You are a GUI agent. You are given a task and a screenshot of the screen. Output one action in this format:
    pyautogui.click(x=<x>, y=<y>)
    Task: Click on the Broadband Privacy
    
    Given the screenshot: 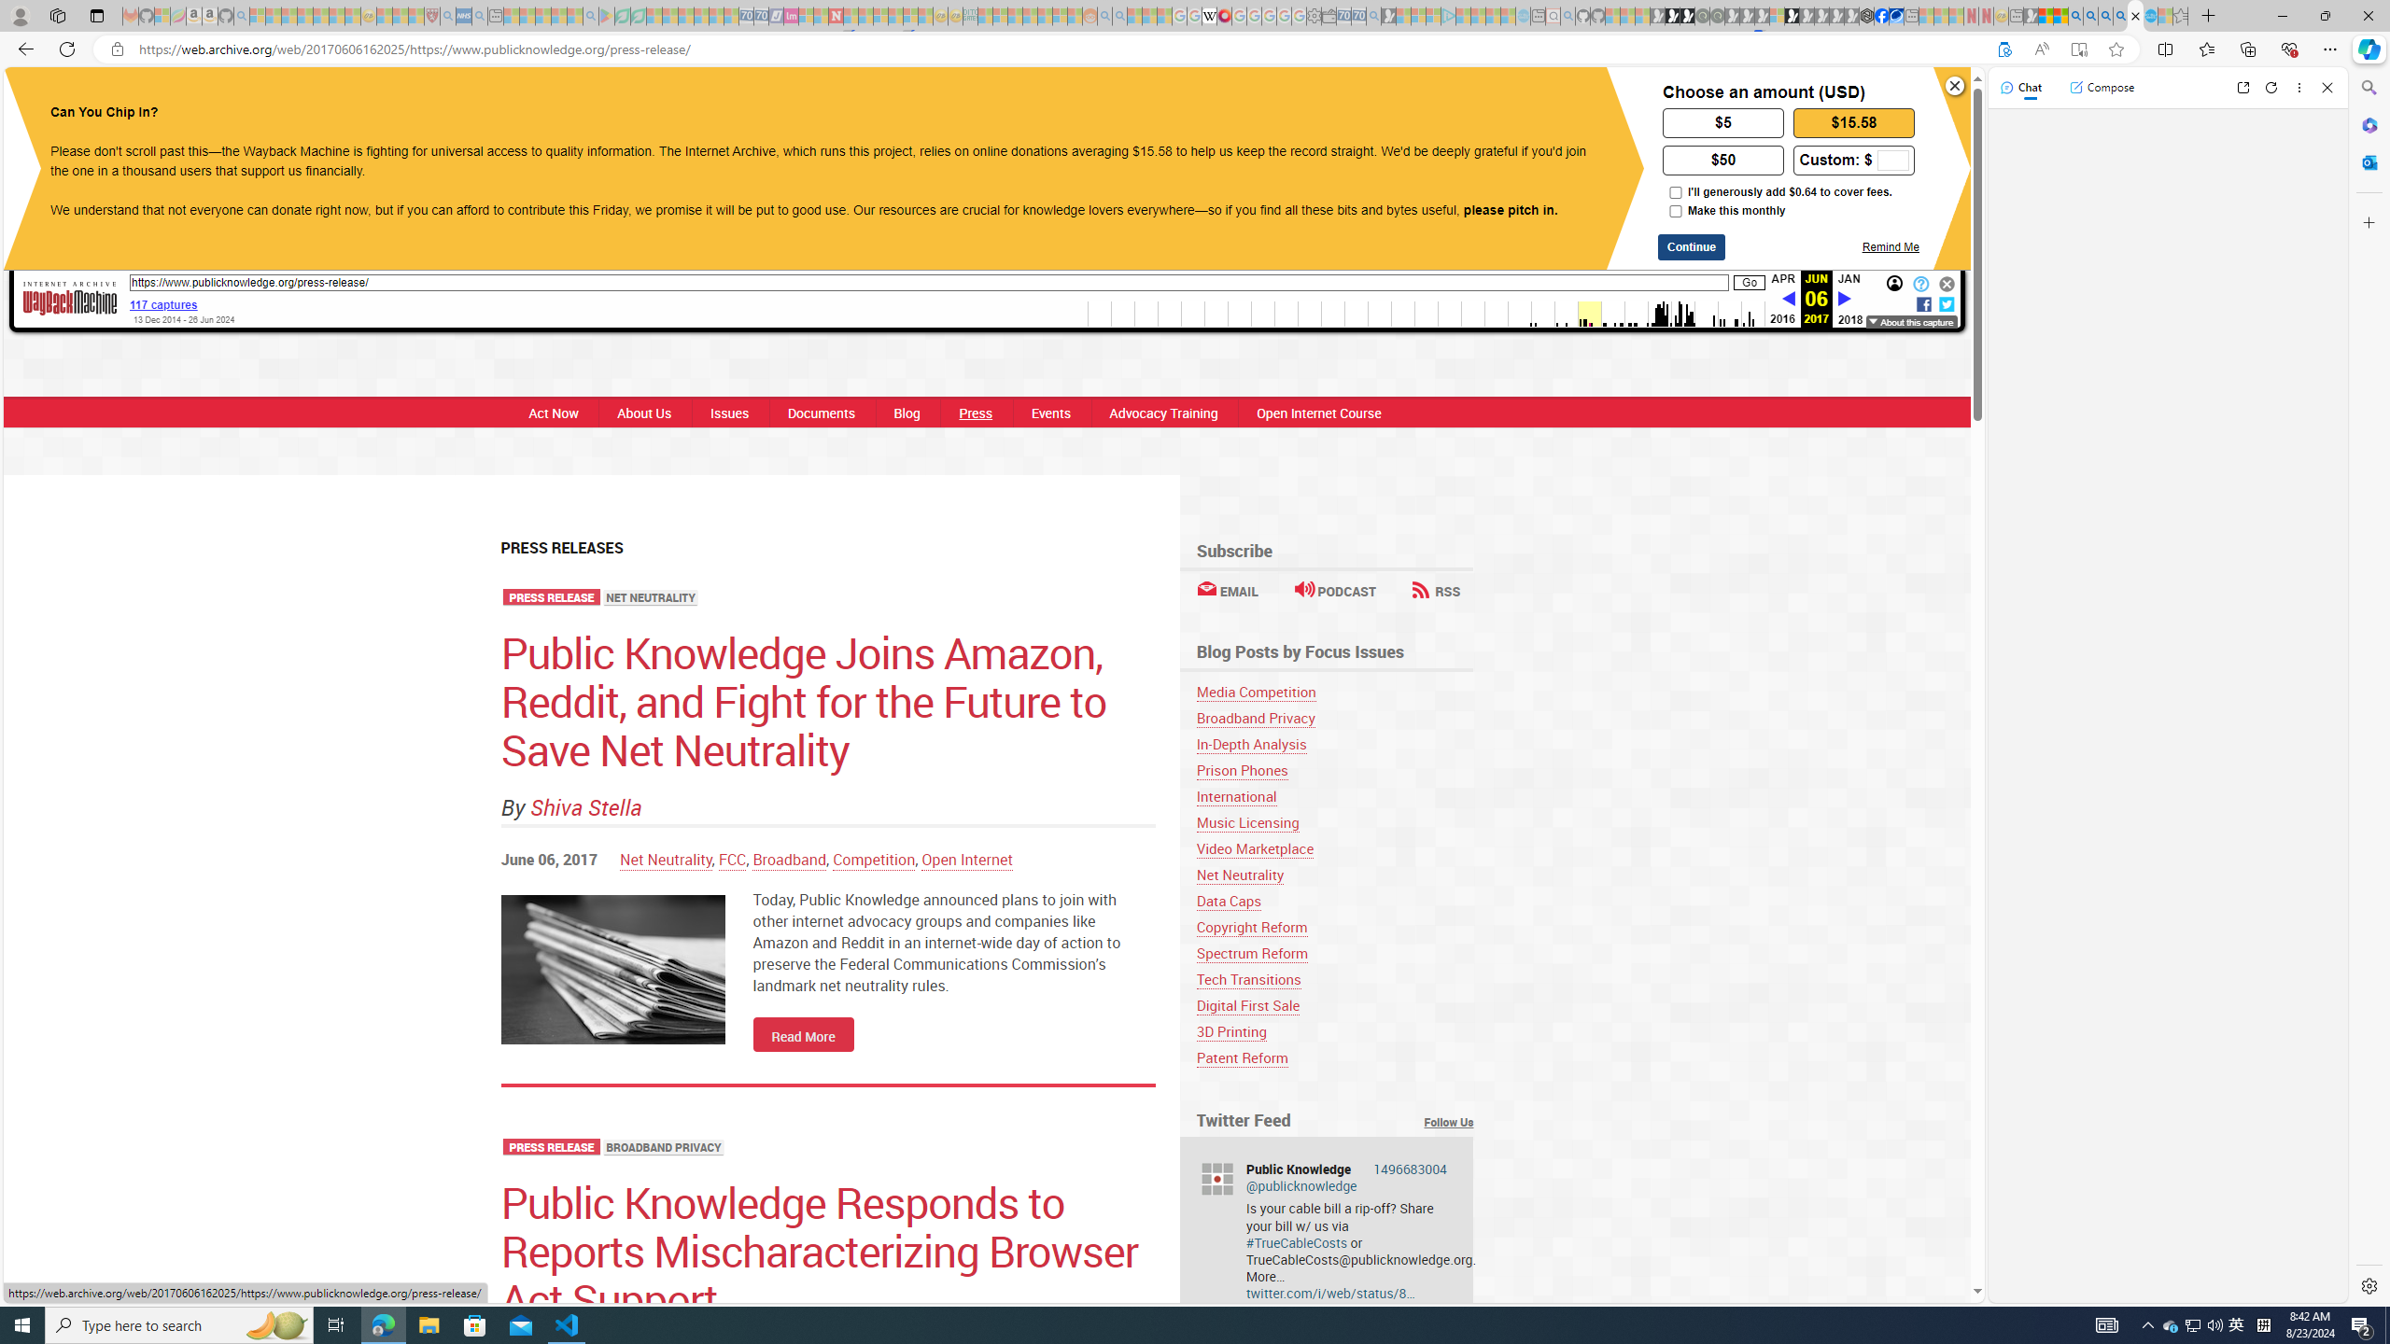 What is the action you would take?
    pyautogui.click(x=1335, y=718)
    